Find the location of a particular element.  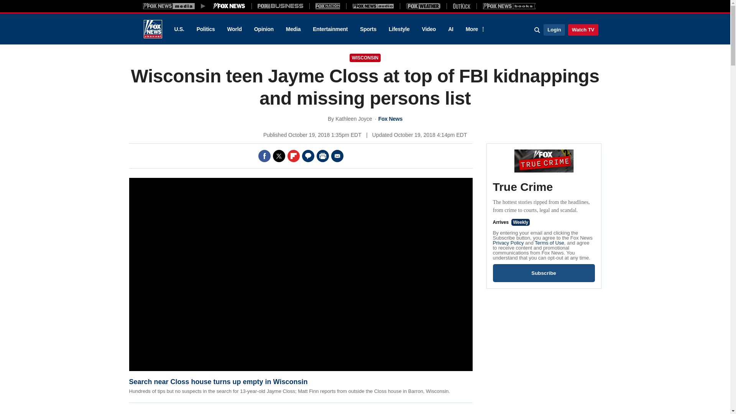

U.S. is located at coordinates (179, 29).